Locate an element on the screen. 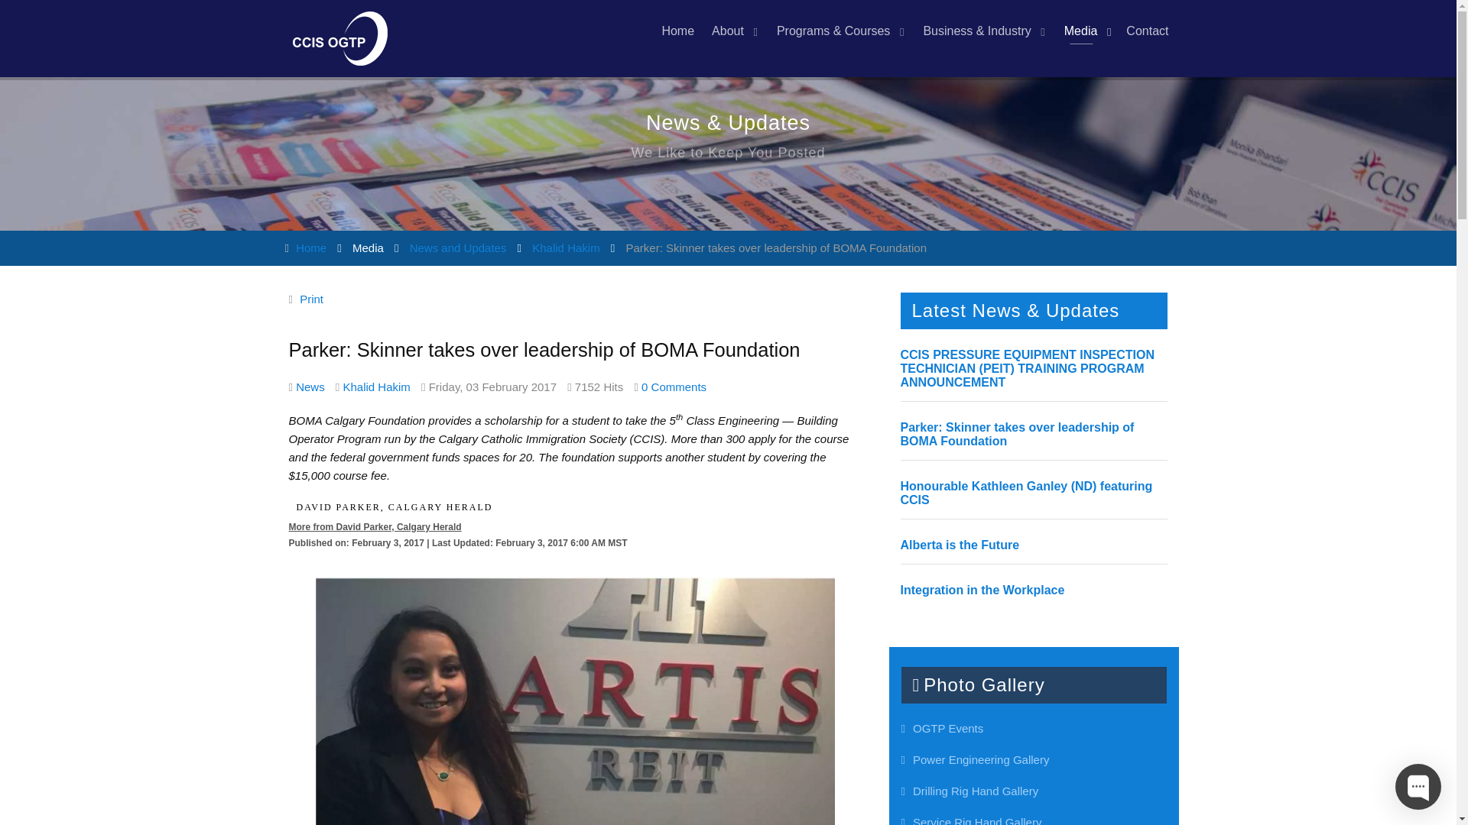 Image resolution: width=1468 pixels, height=825 pixels. About is located at coordinates (732, 31).